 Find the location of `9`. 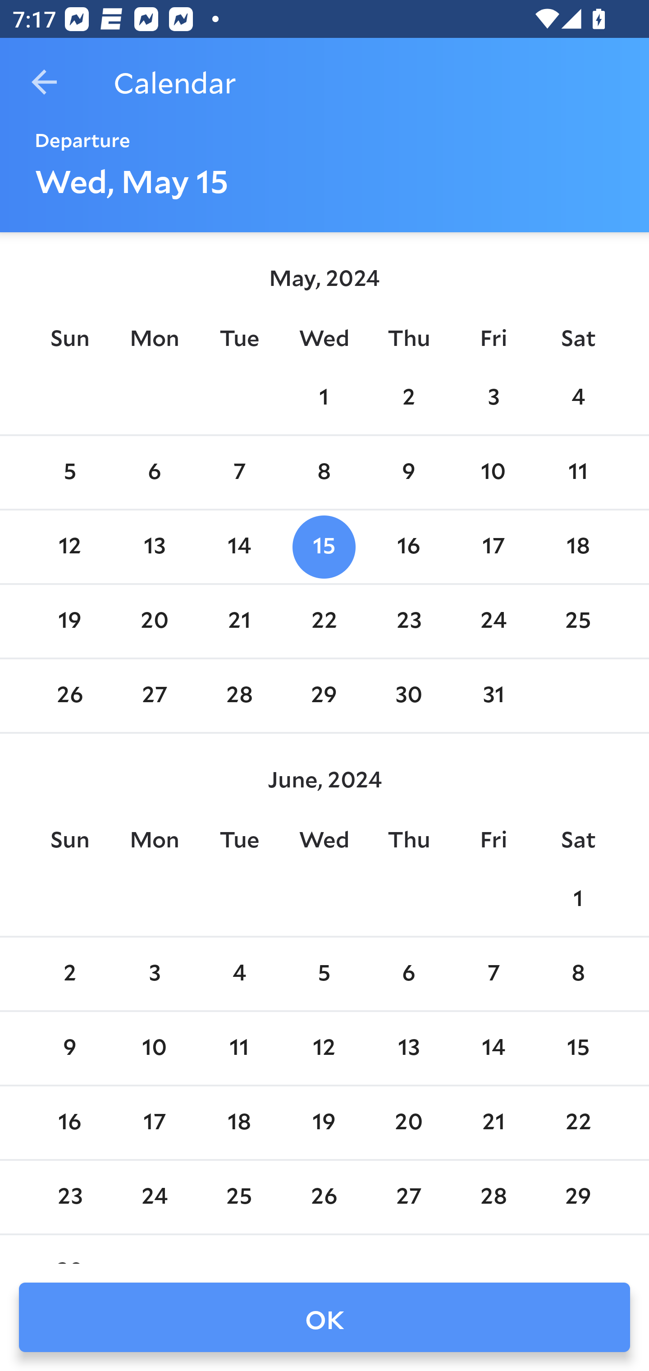

9 is located at coordinates (69, 1049).